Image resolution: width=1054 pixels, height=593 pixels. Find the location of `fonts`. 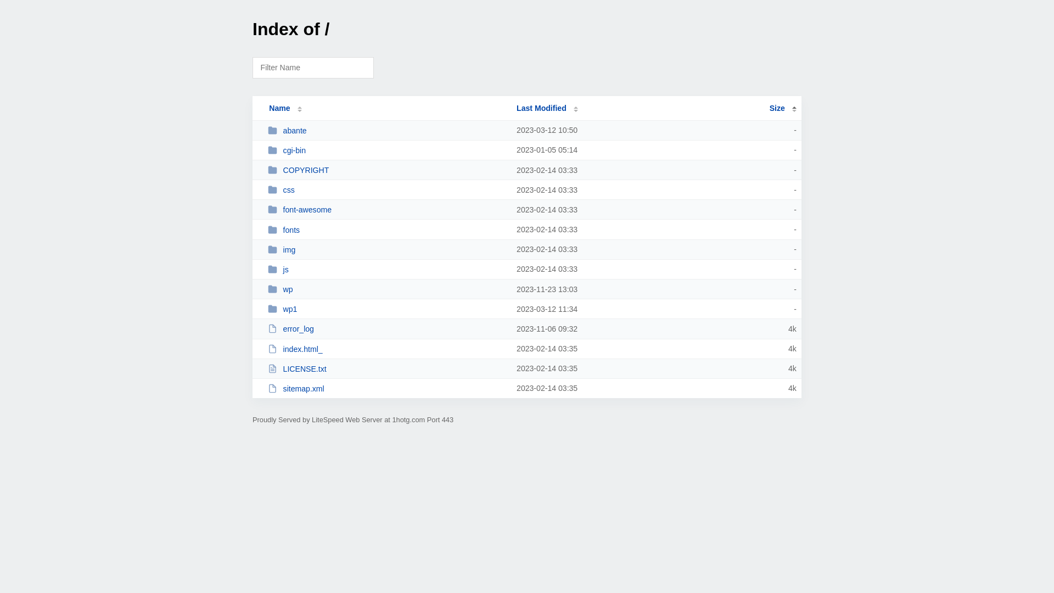

fonts is located at coordinates (388, 230).